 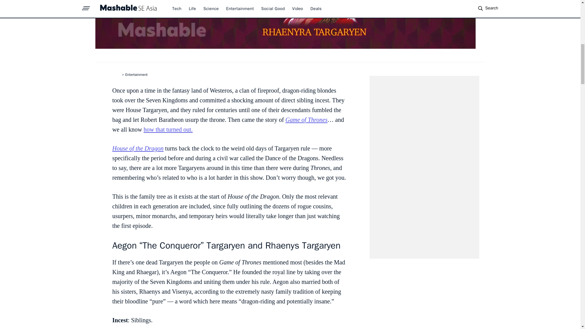 What do you see at coordinates (138, 148) in the screenshot?
I see `House of the Dragon` at bounding box center [138, 148].